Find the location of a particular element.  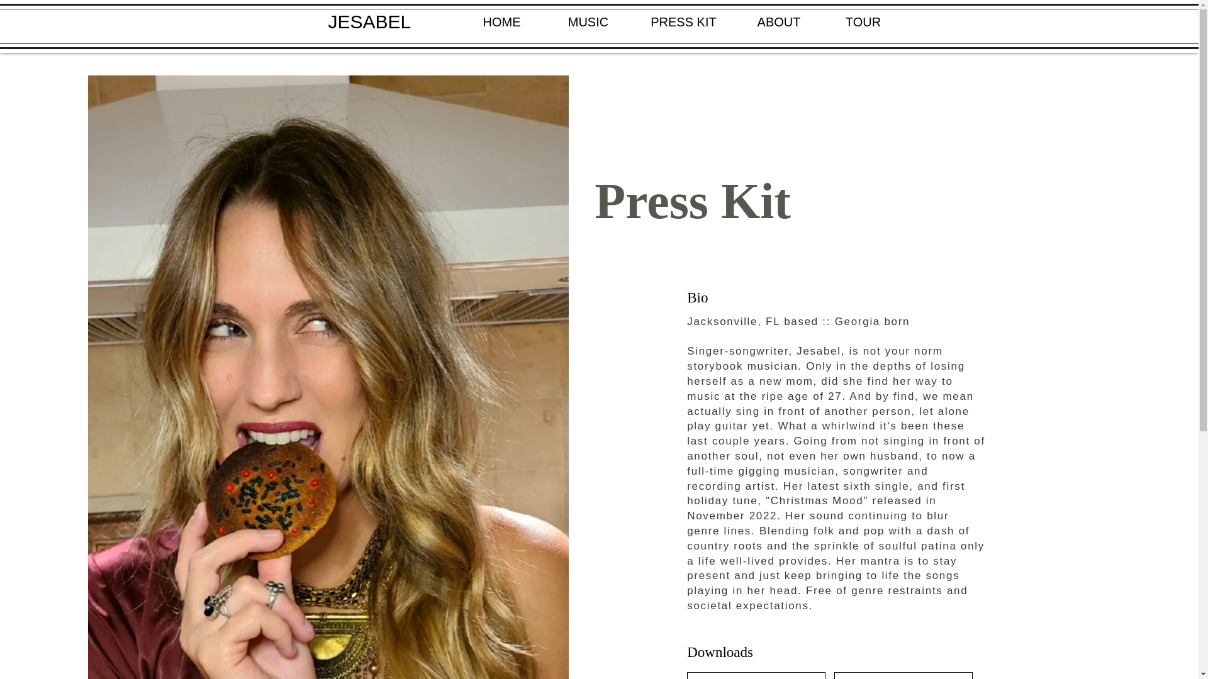

PRESS KIT is located at coordinates (683, 22).